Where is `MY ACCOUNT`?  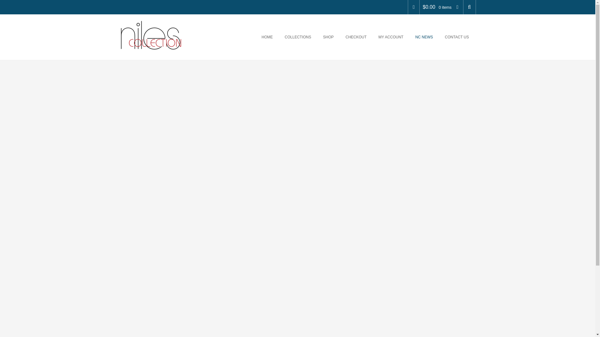
MY ACCOUNT is located at coordinates (392, 37).